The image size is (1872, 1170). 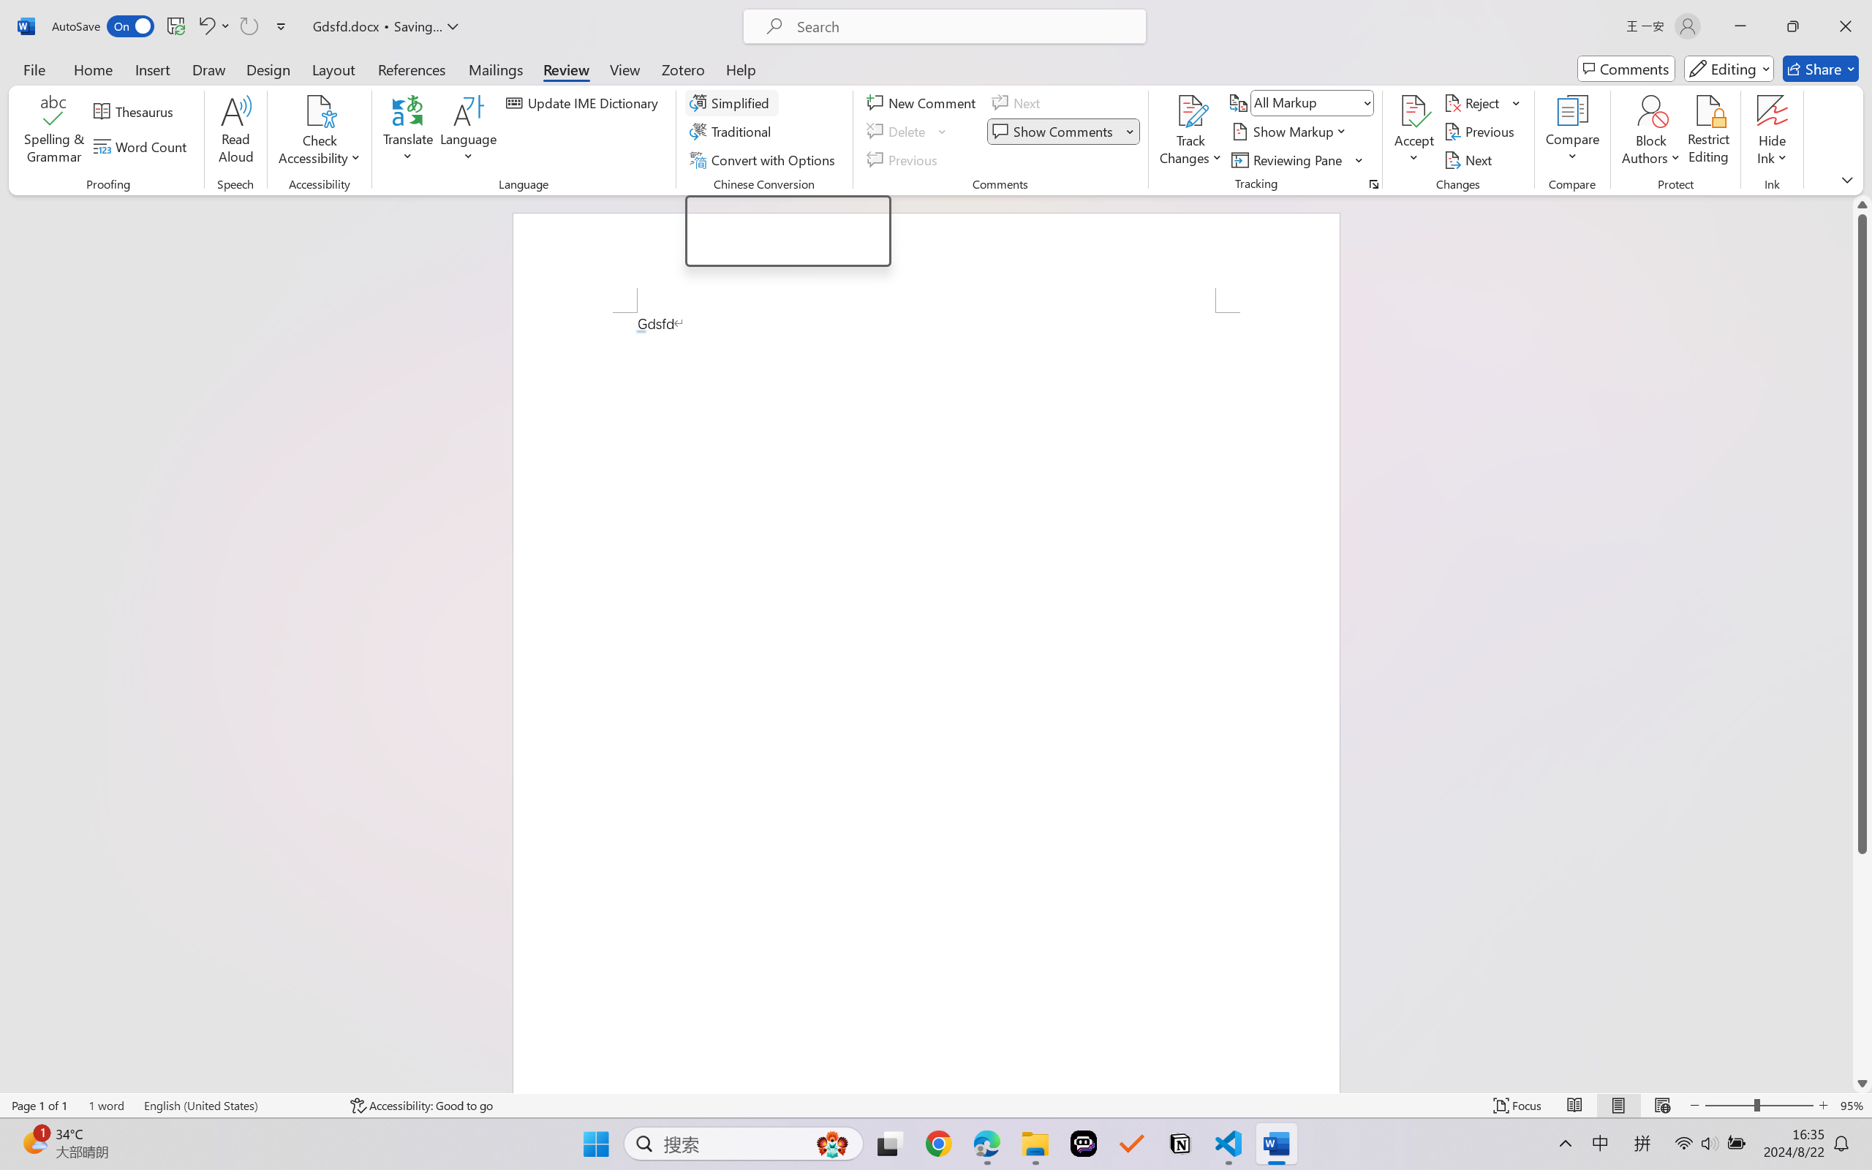 I want to click on Next, so click(x=1470, y=159).